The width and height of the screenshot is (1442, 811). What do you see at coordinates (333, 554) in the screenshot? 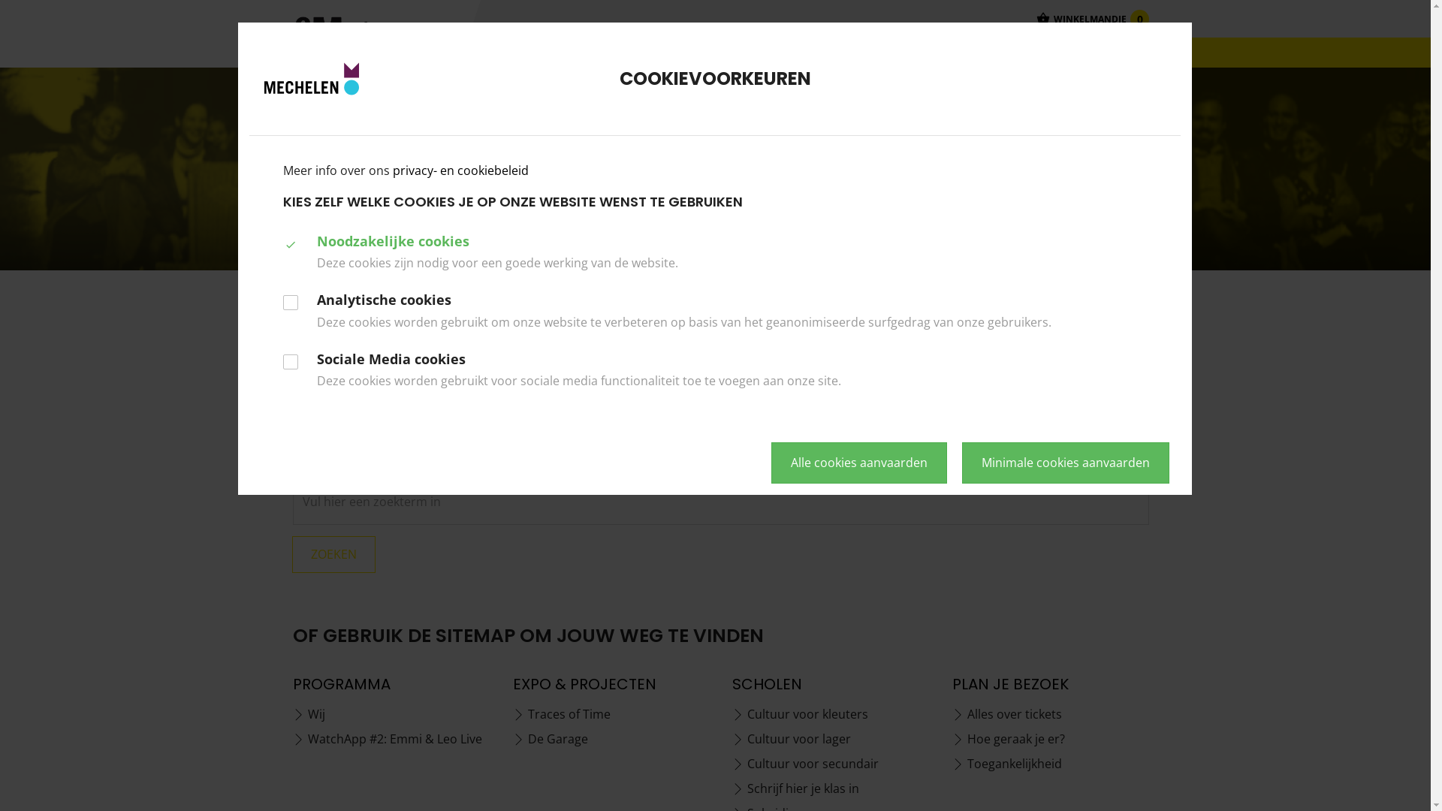
I see `ZOEKEN` at bounding box center [333, 554].